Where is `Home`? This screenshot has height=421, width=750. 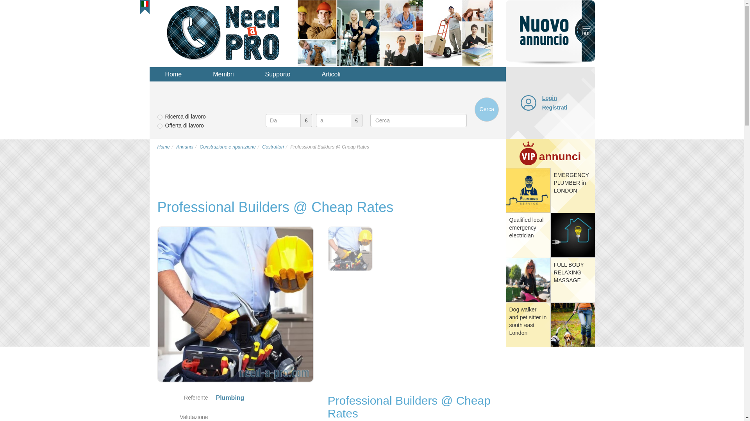
Home is located at coordinates (163, 147).